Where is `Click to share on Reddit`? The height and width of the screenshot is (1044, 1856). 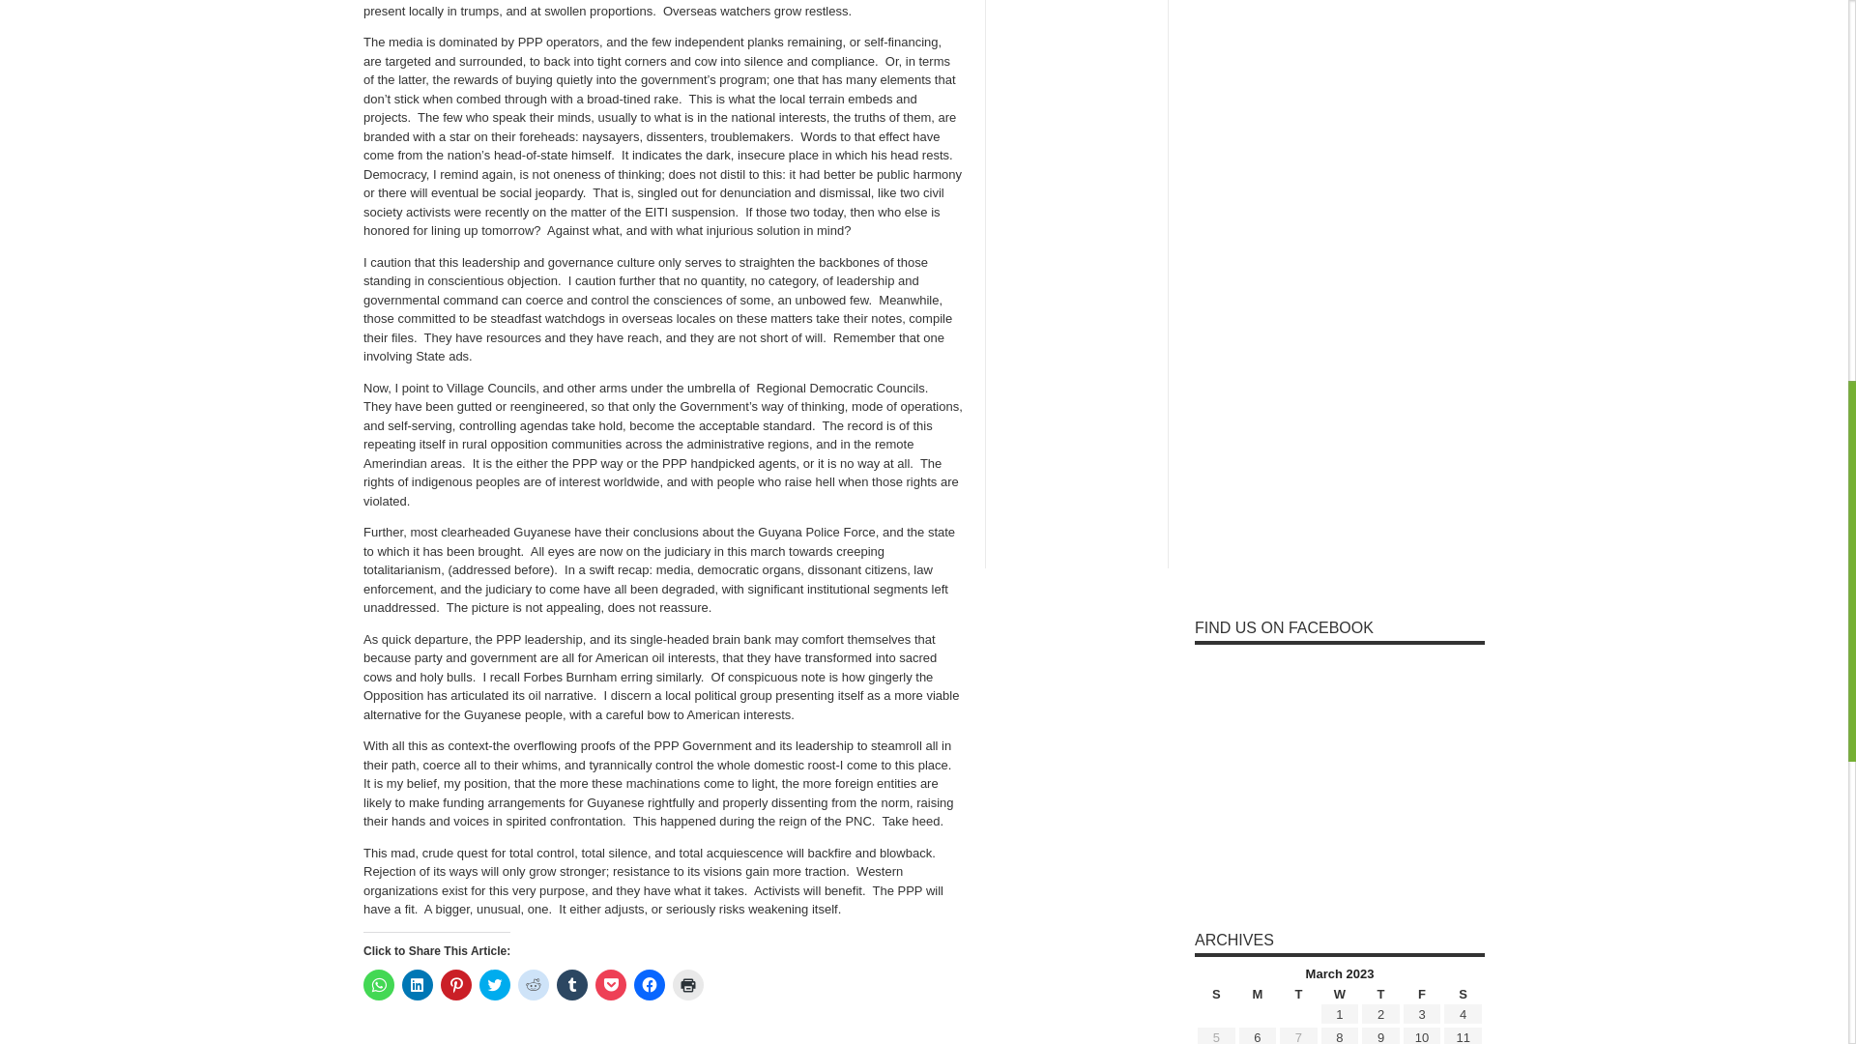
Click to share on Reddit is located at coordinates (534, 984).